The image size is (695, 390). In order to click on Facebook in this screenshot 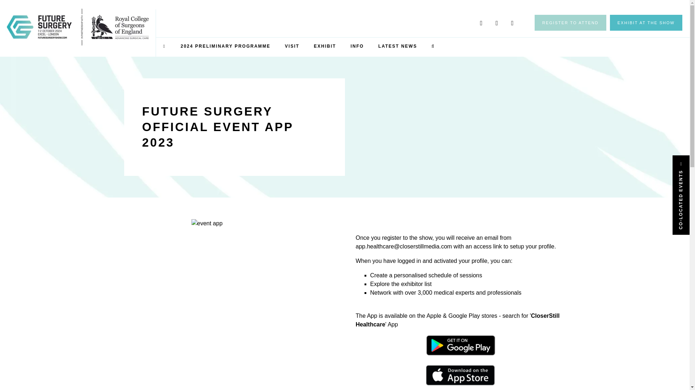, I will do `click(512, 23)`.